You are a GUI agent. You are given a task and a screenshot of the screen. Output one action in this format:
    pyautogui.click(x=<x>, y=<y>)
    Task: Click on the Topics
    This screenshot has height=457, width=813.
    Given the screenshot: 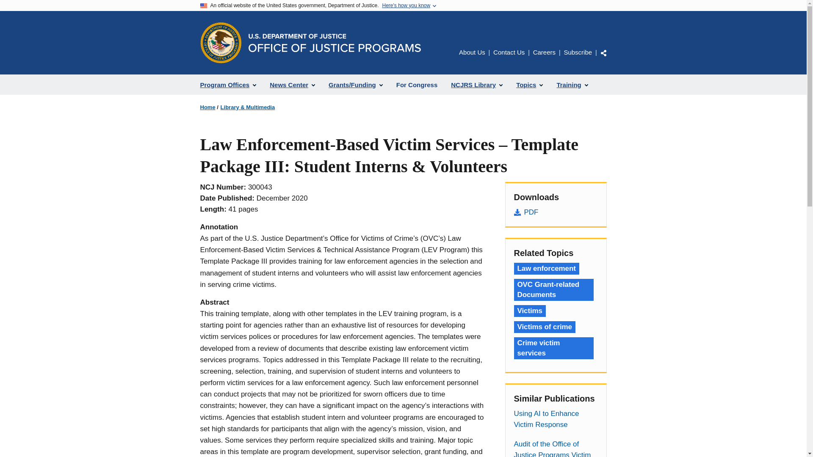 What is the action you would take?
    pyautogui.click(x=529, y=85)
    